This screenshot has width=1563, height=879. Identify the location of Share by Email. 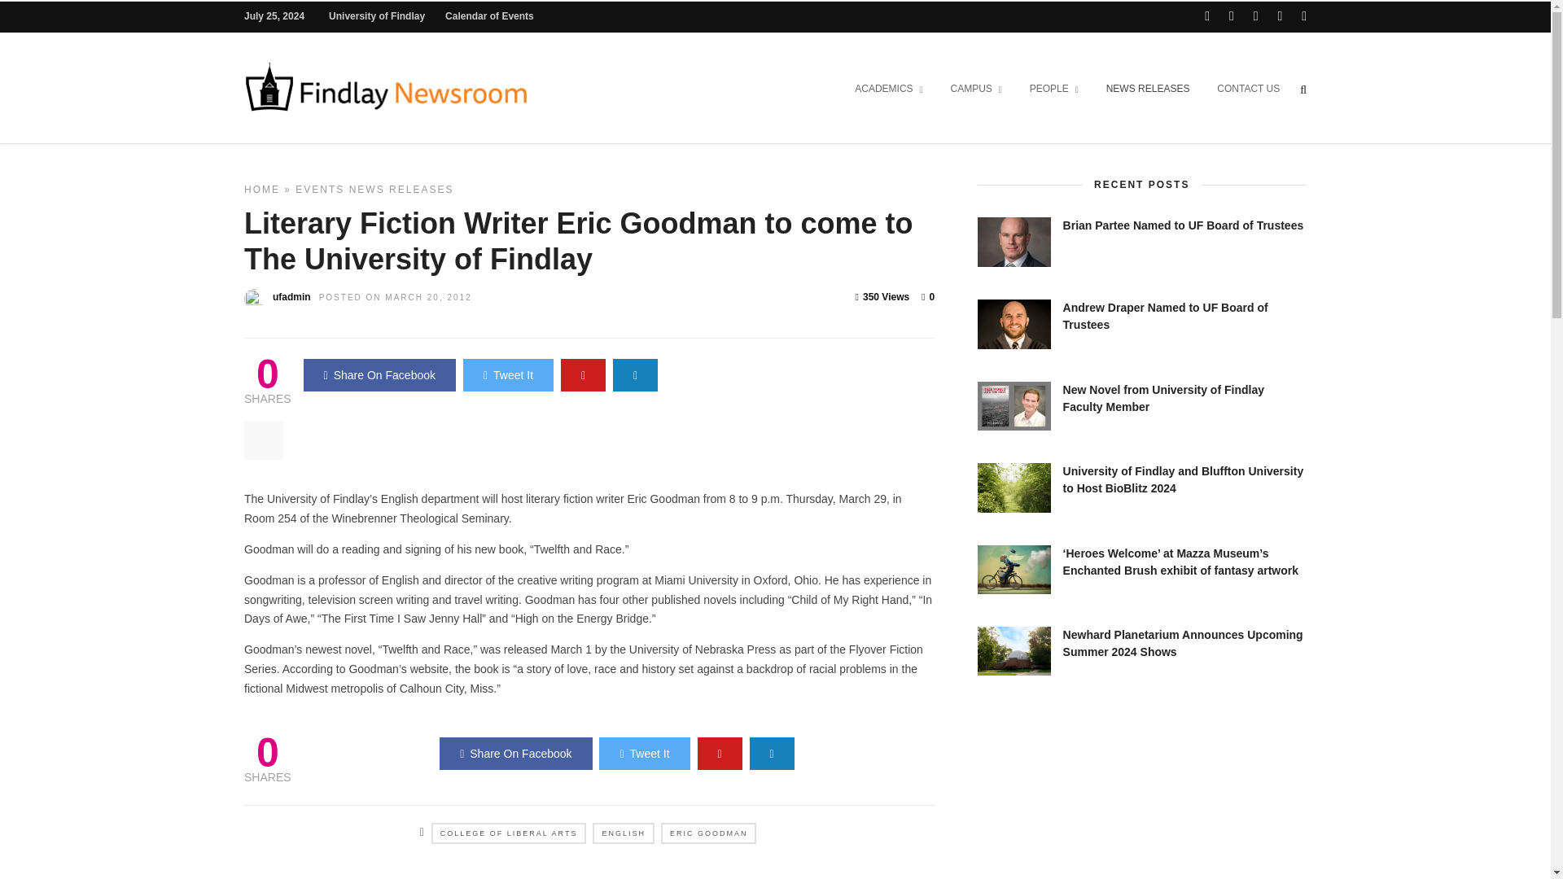
(772, 754).